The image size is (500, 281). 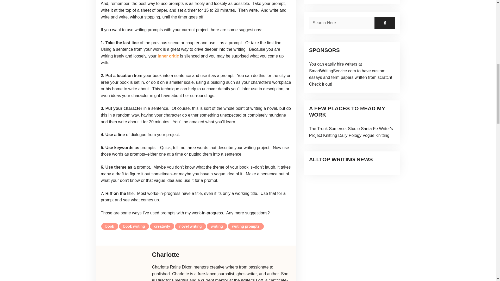 What do you see at coordinates (190, 226) in the screenshot?
I see `novel writing` at bounding box center [190, 226].